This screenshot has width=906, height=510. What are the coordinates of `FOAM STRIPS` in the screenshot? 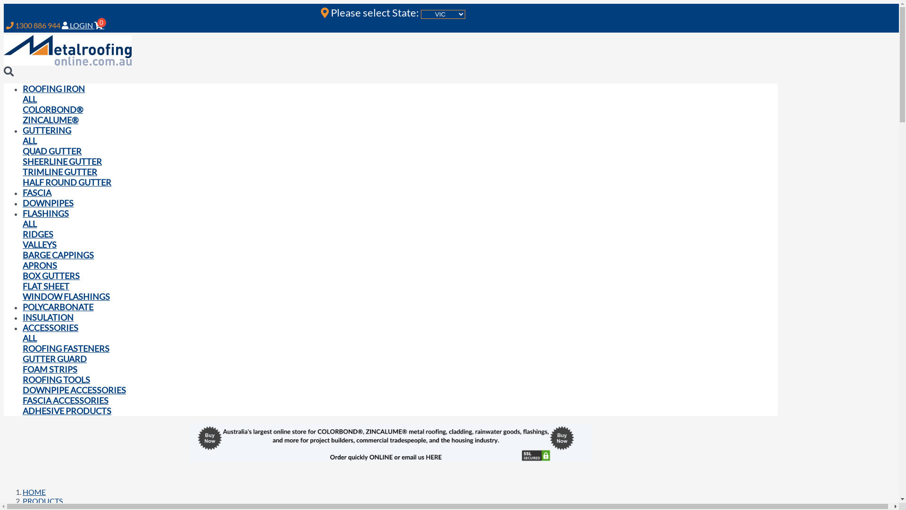 It's located at (50, 369).